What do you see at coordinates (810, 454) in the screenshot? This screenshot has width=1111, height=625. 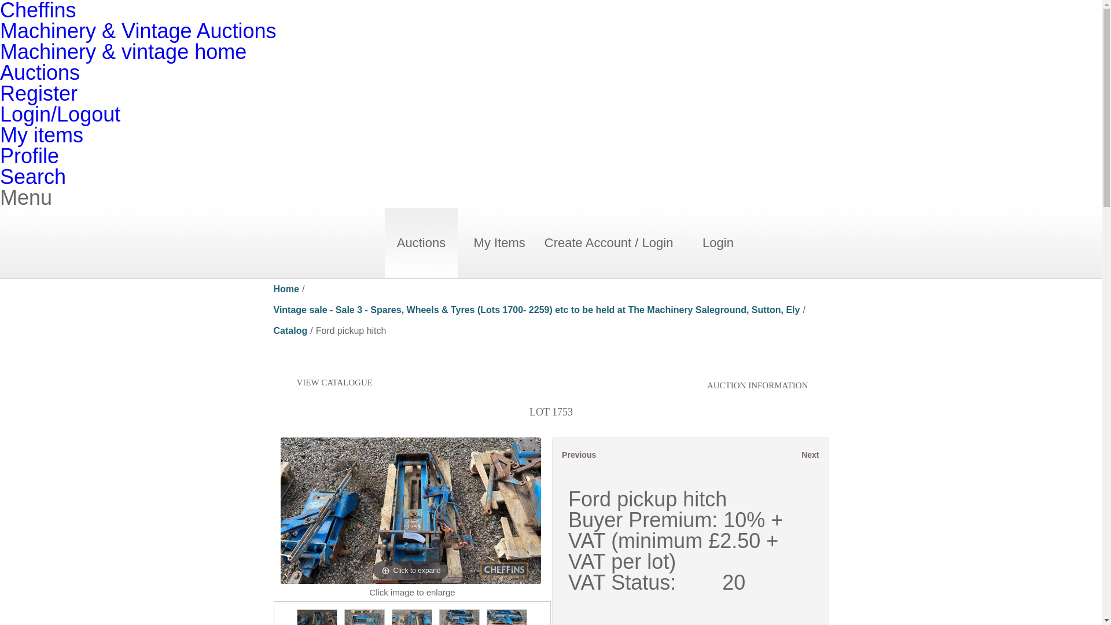 I see `Next` at bounding box center [810, 454].